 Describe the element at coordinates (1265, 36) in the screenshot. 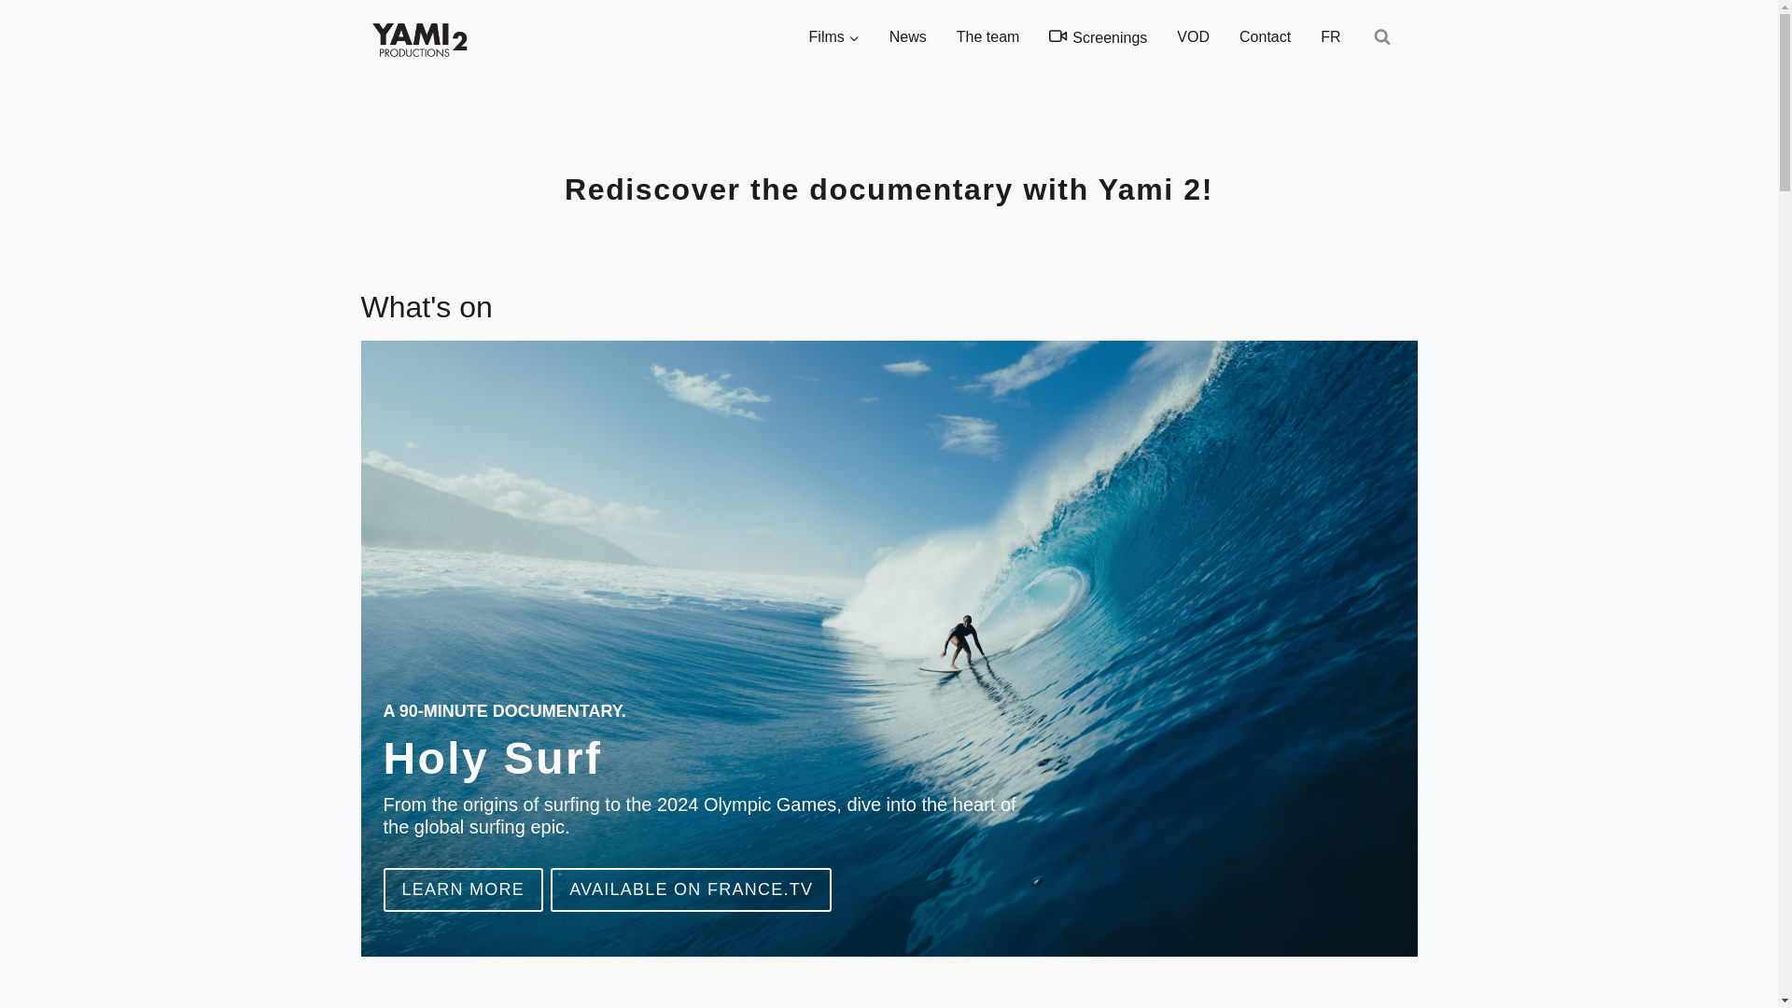

I see `Contact` at that location.